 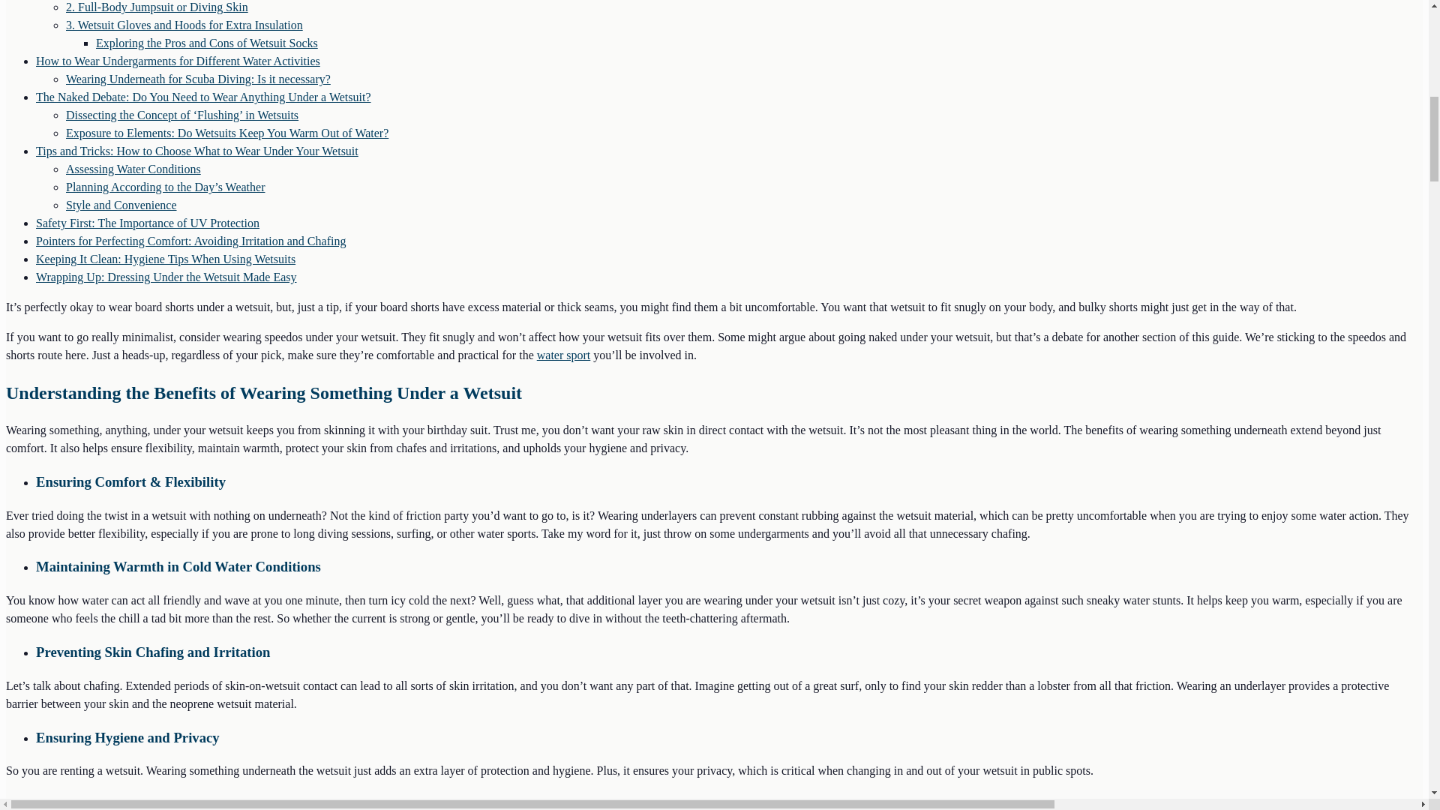 What do you see at coordinates (157, 7) in the screenshot?
I see `2. Full-Body Jumpsuit or Diving Skin` at bounding box center [157, 7].